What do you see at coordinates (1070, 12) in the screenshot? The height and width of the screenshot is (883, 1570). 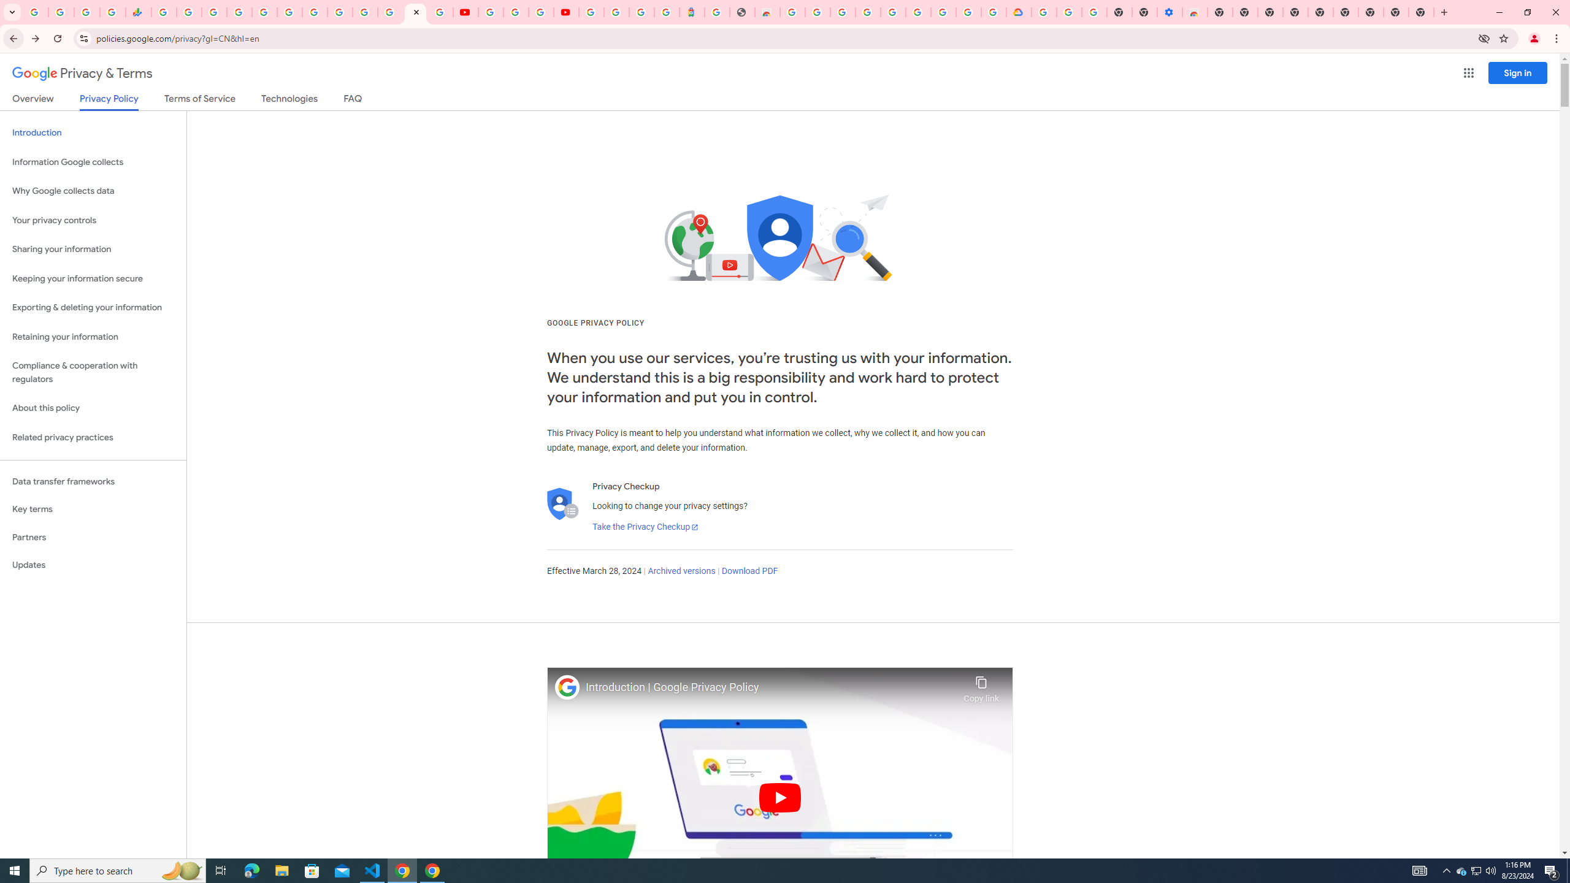 I see `Google Account Help` at bounding box center [1070, 12].